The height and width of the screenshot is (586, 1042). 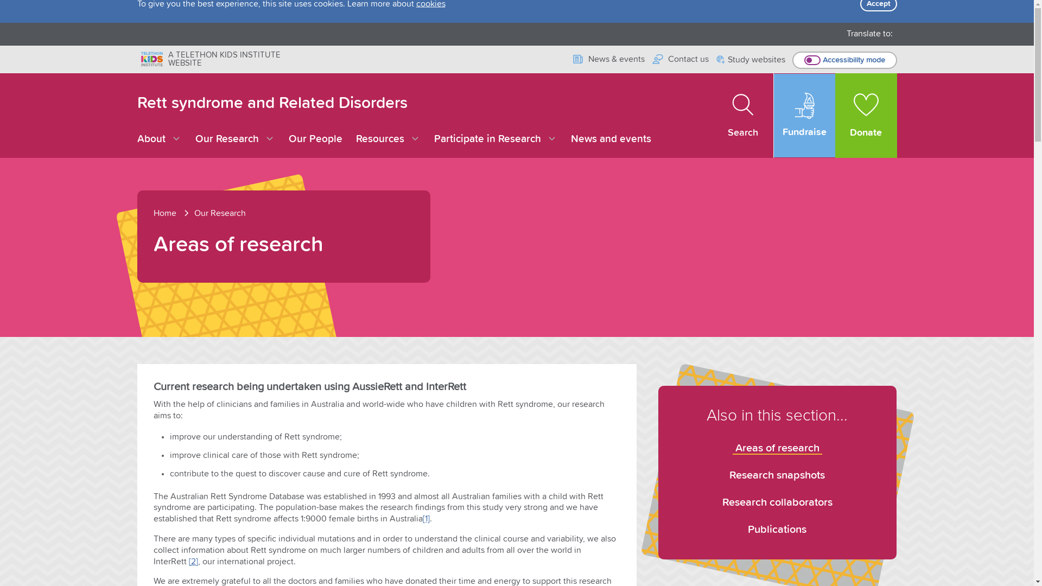 What do you see at coordinates (173, 213) in the screenshot?
I see `Home` at bounding box center [173, 213].